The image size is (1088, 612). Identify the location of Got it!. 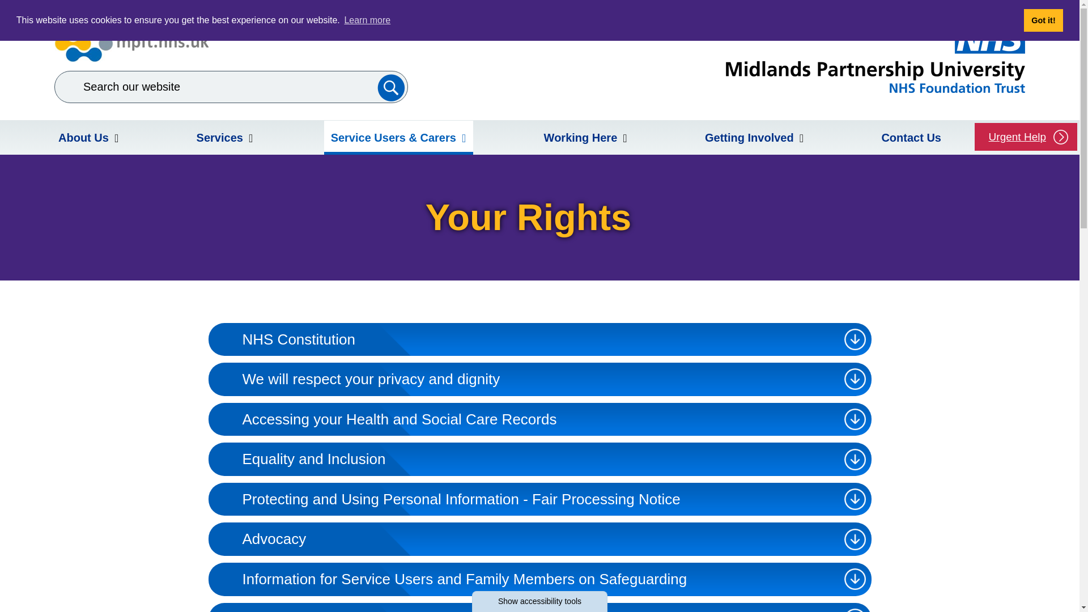
(1043, 20).